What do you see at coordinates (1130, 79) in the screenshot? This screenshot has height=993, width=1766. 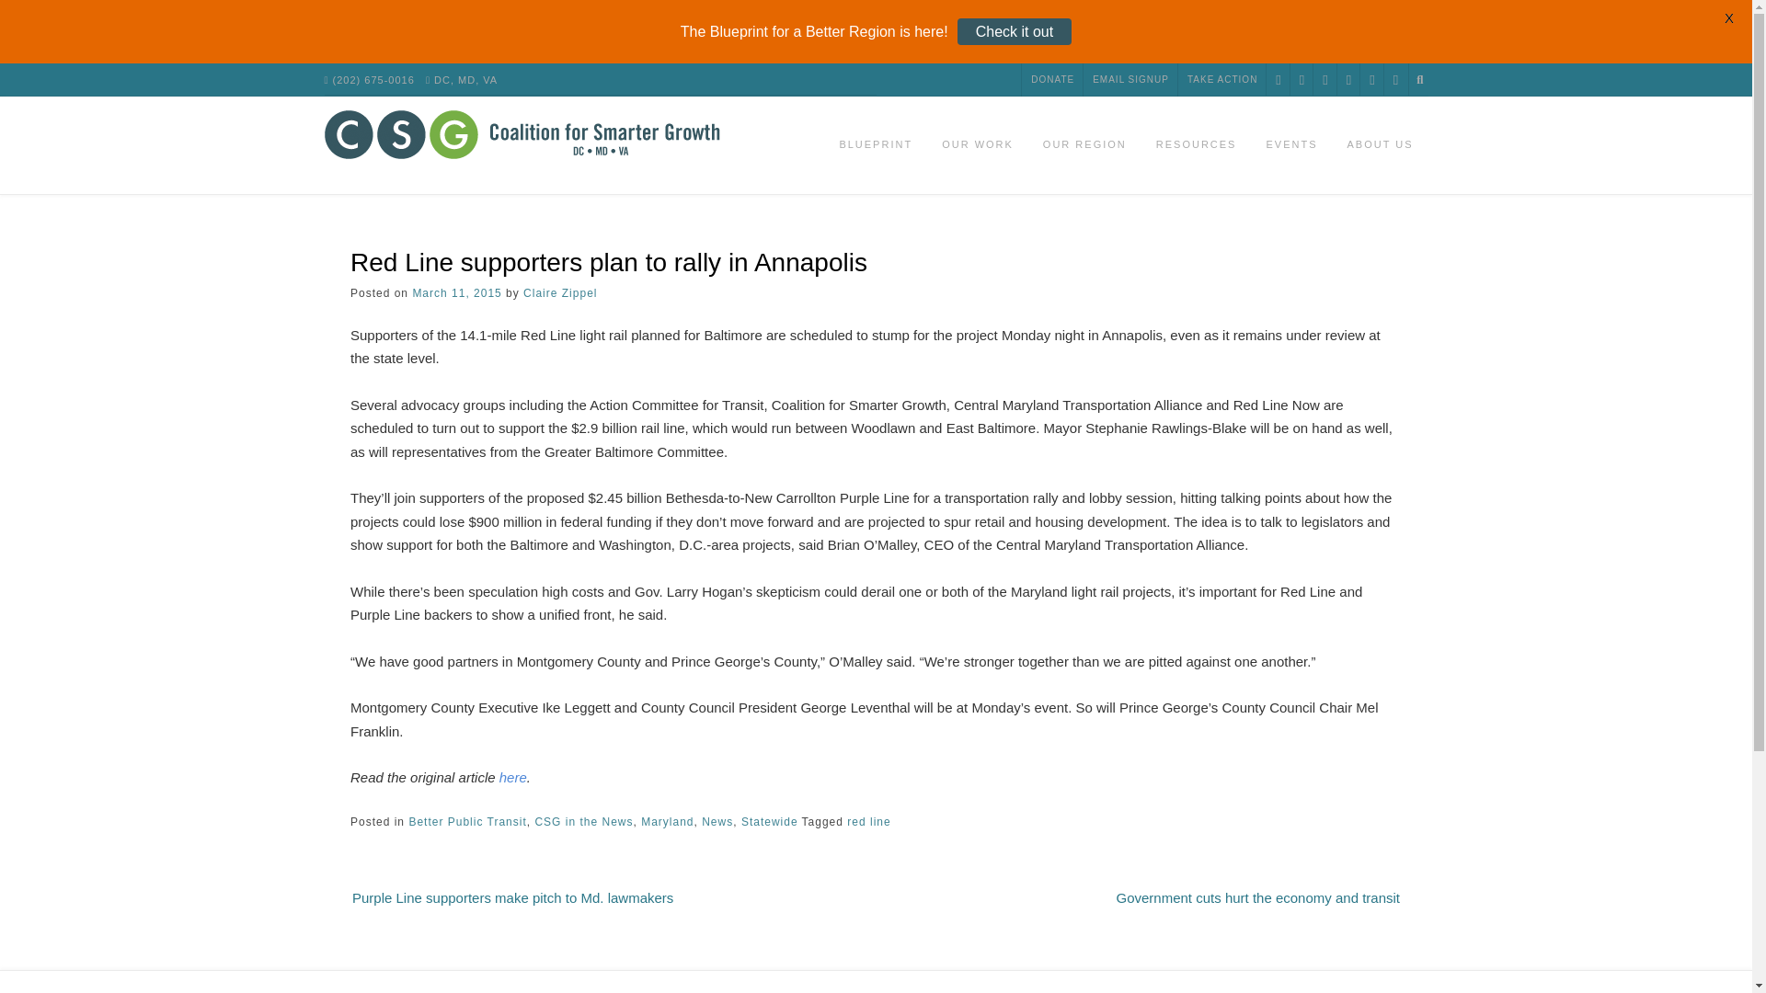 I see `EMAIL SIGNUP` at bounding box center [1130, 79].